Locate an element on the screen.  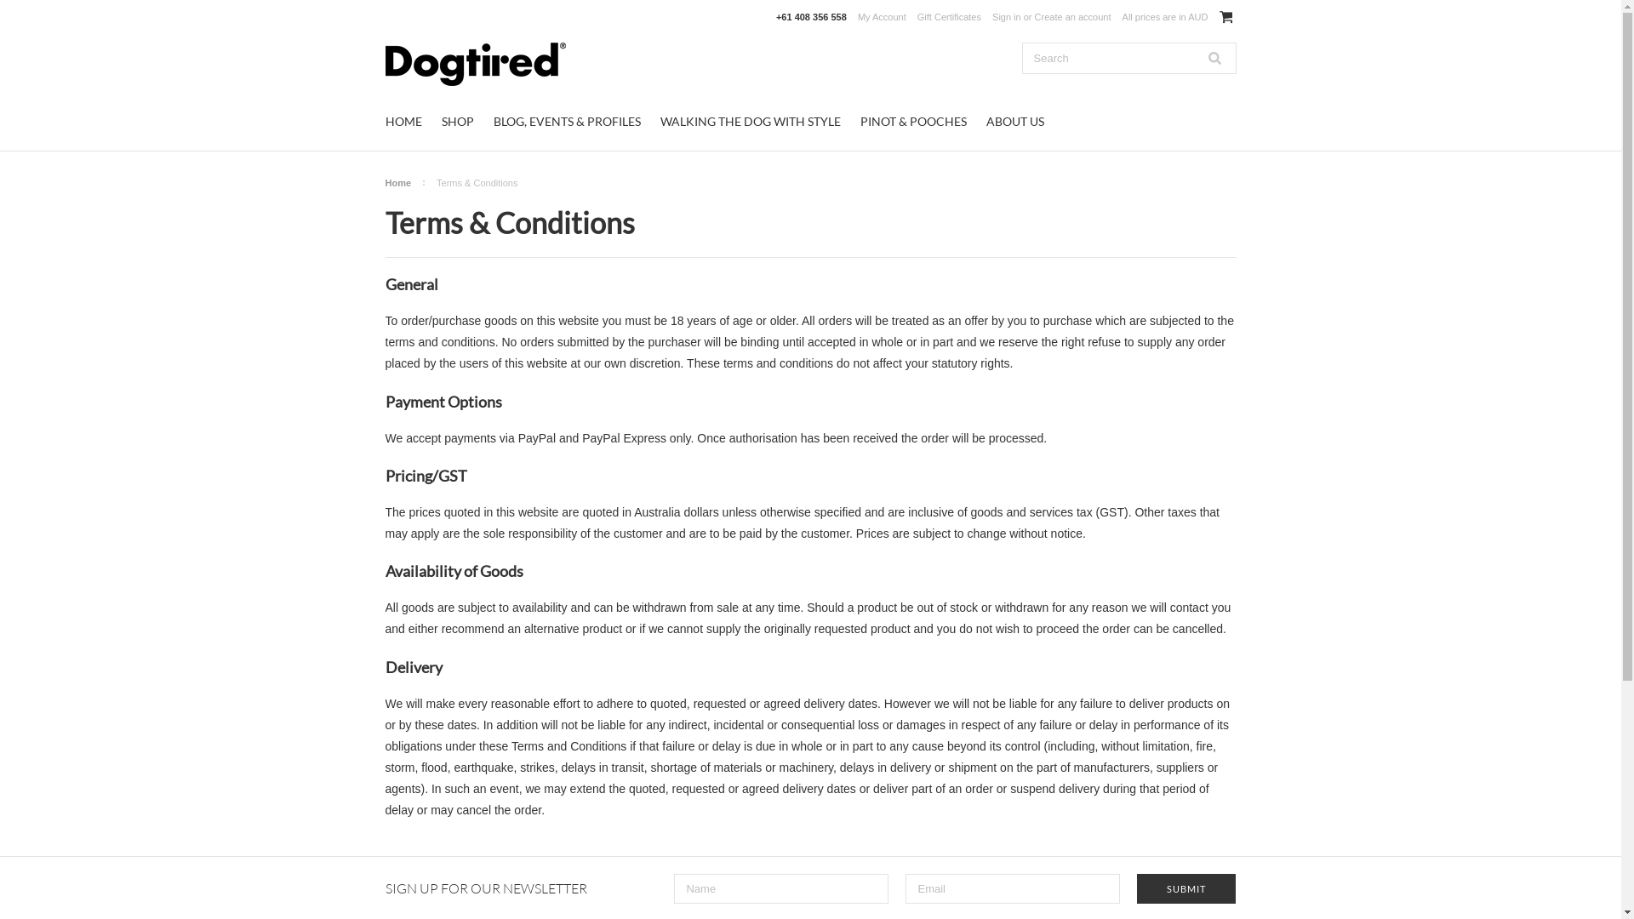
Home is located at coordinates (405, 183).